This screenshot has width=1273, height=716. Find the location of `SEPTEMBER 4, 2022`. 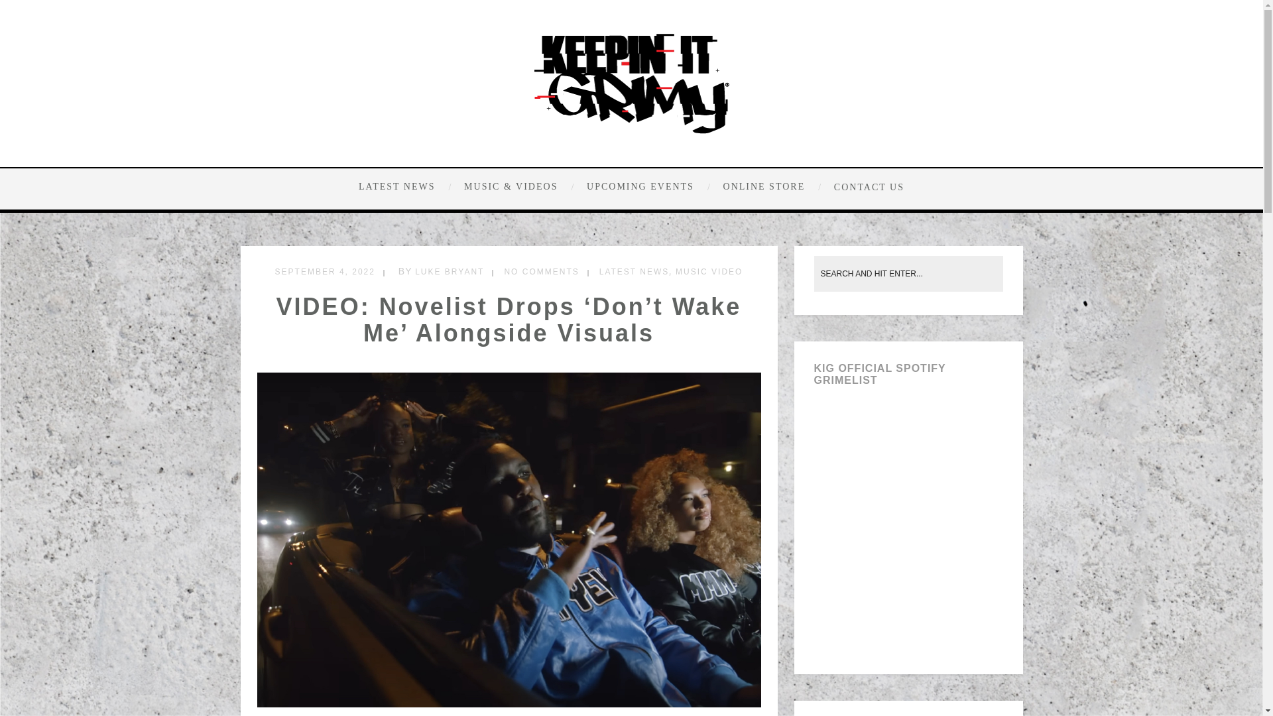

SEPTEMBER 4, 2022 is located at coordinates (325, 271).